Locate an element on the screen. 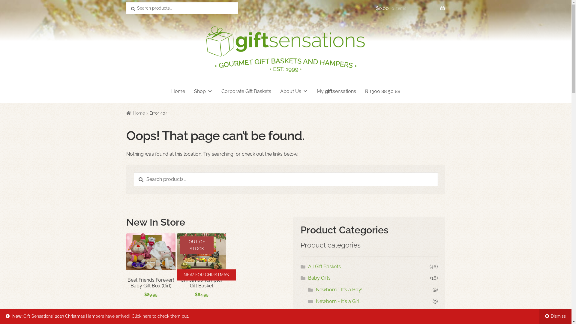 The width and height of the screenshot is (576, 324). Corporate Gift Baskets is located at coordinates (246, 91).